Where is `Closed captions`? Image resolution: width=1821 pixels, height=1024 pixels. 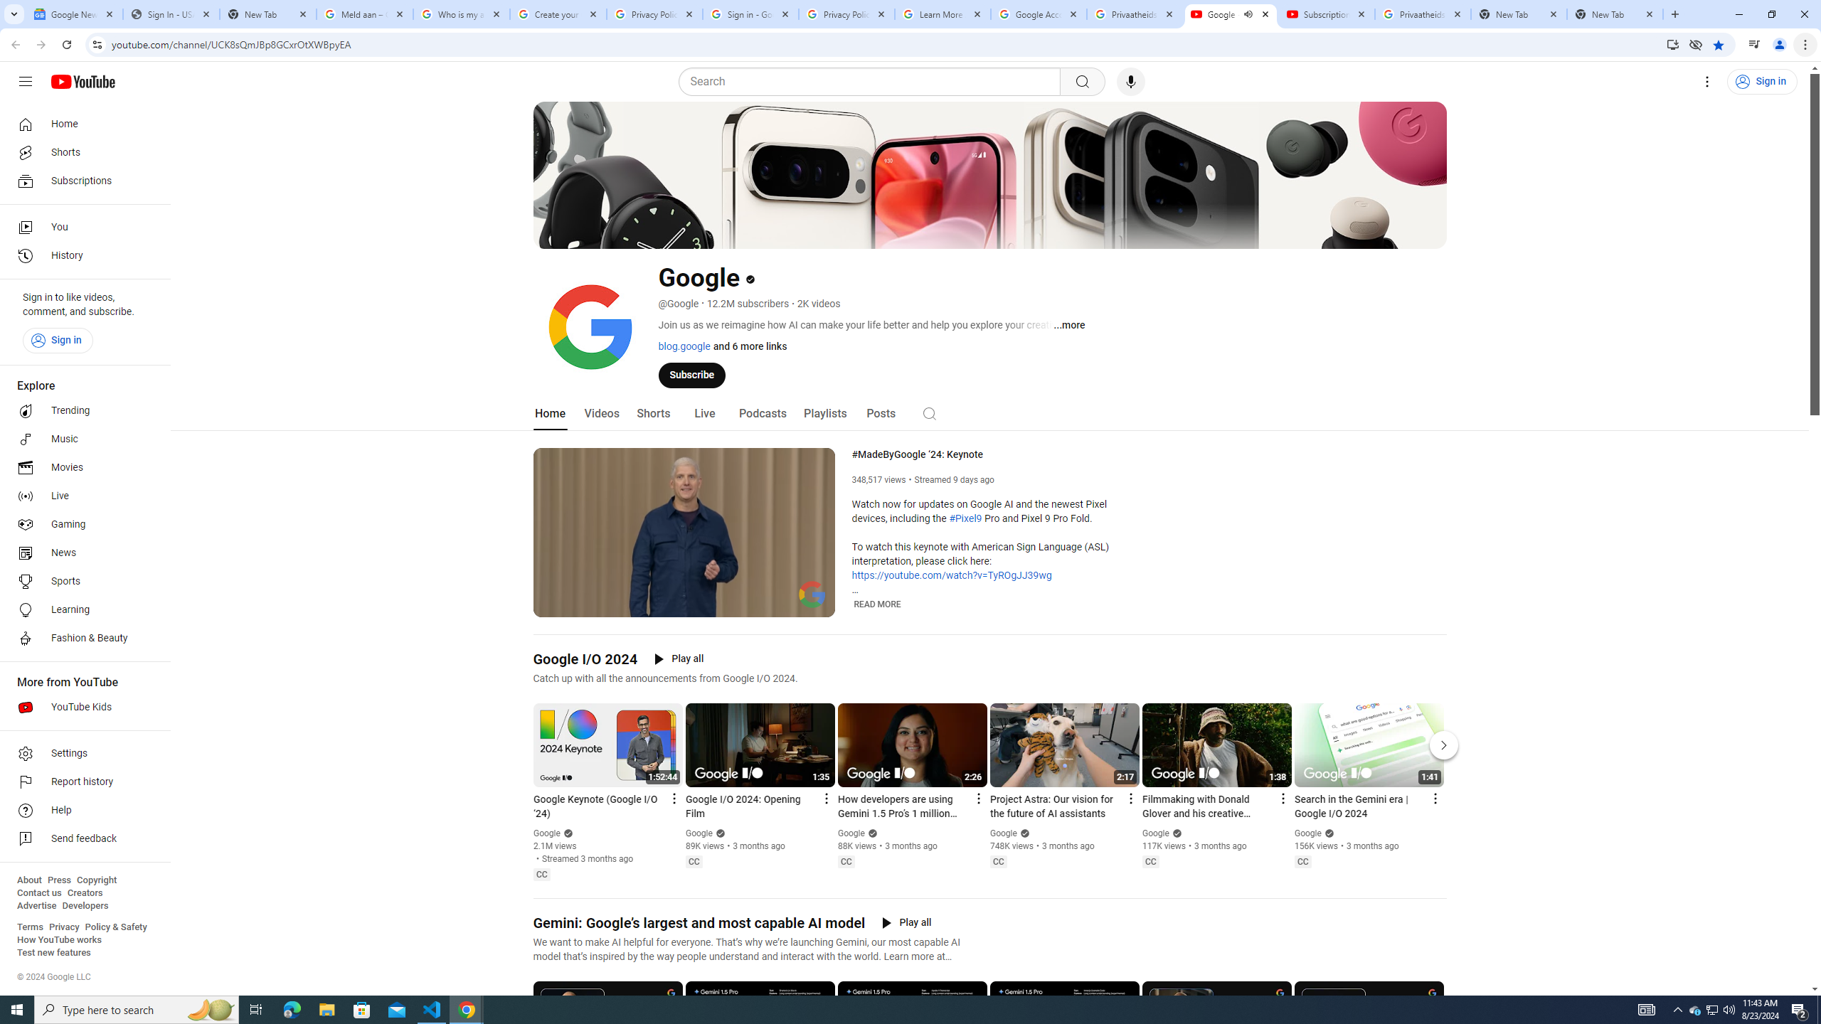
Closed captions is located at coordinates (1303, 862).